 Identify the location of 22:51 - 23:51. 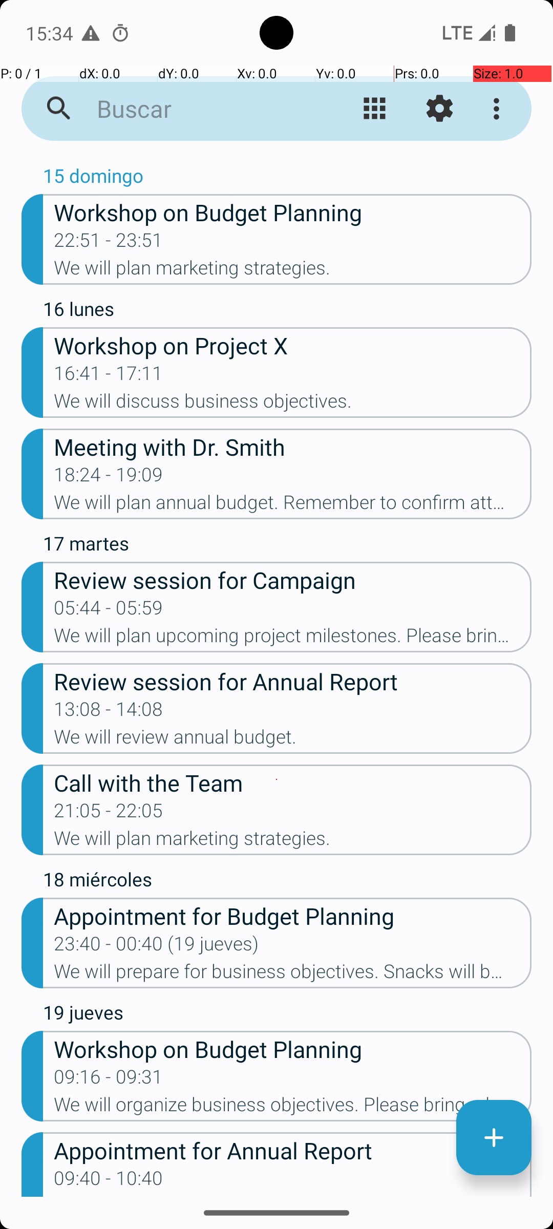
(109, 243).